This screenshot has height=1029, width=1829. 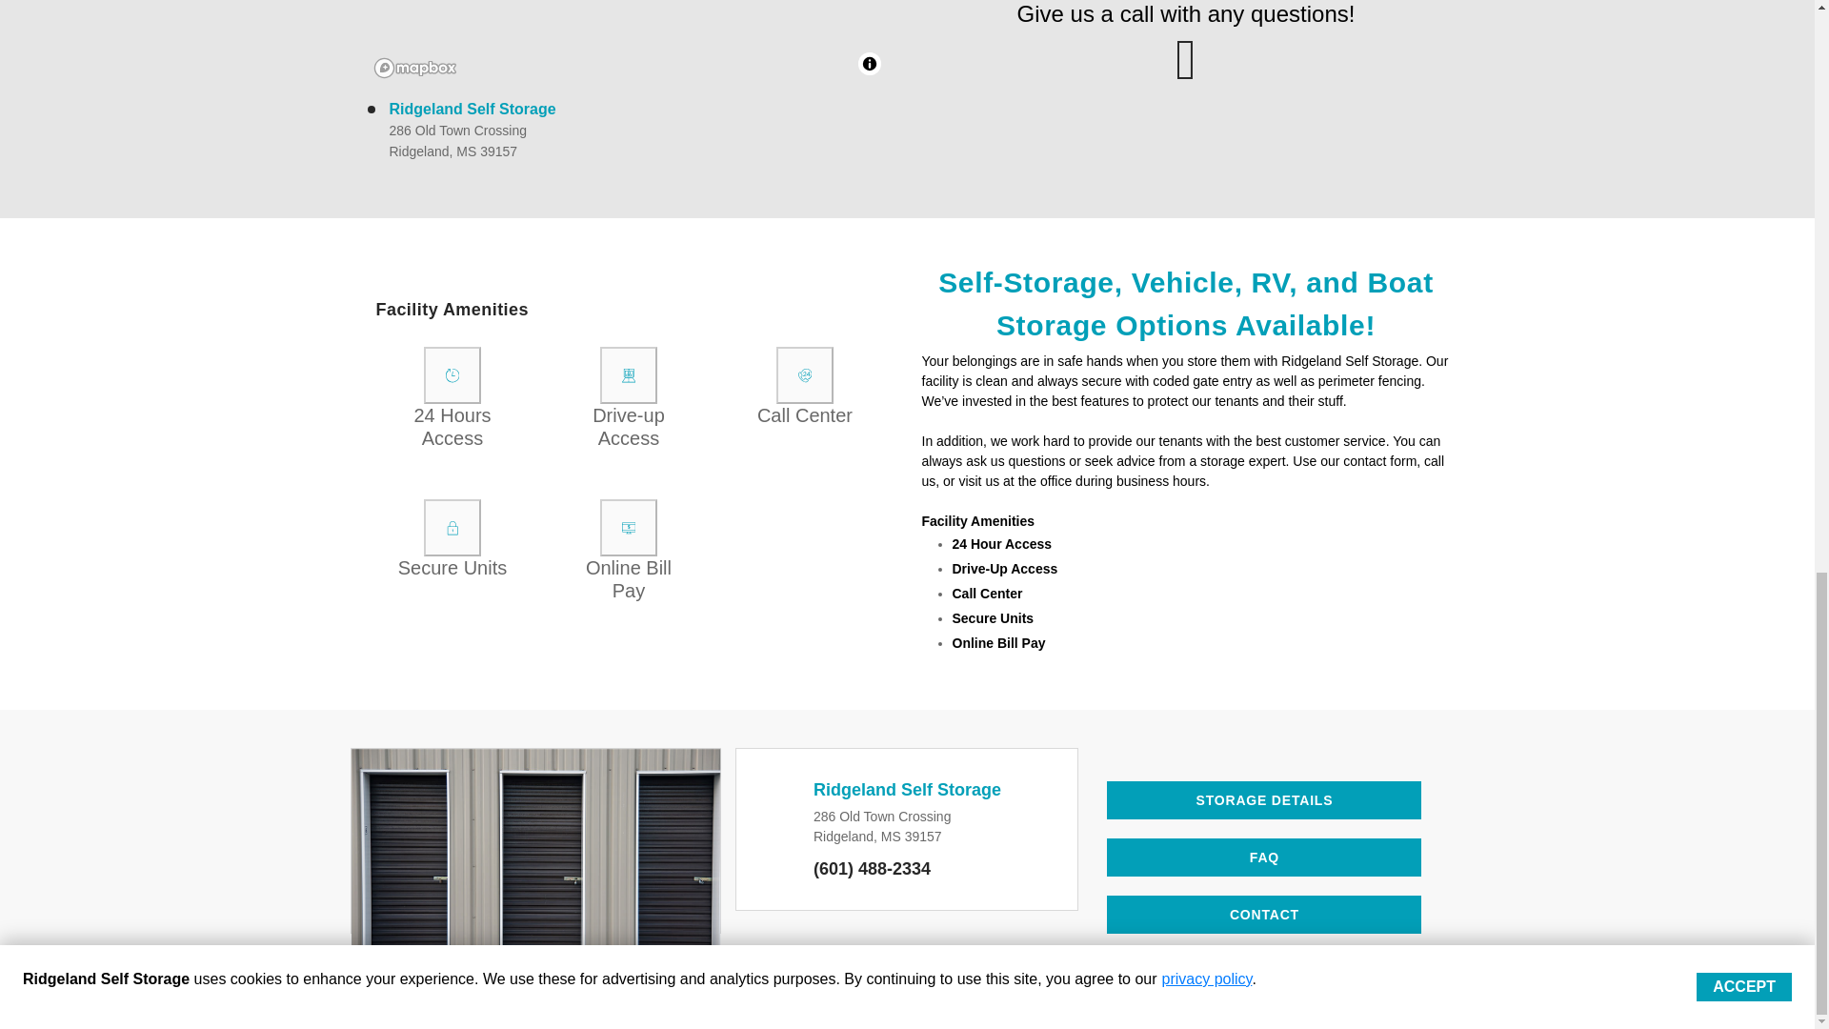 I want to click on Secure Units, so click(x=452, y=528).